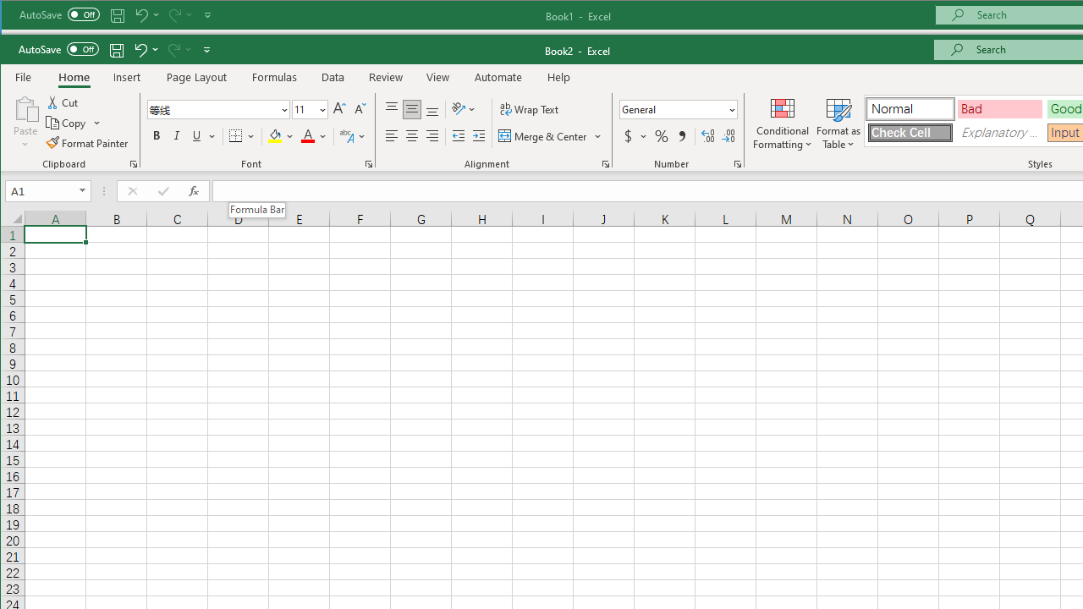 This screenshot has width=1083, height=609. What do you see at coordinates (339, 110) in the screenshot?
I see `Increase Font Size` at bounding box center [339, 110].